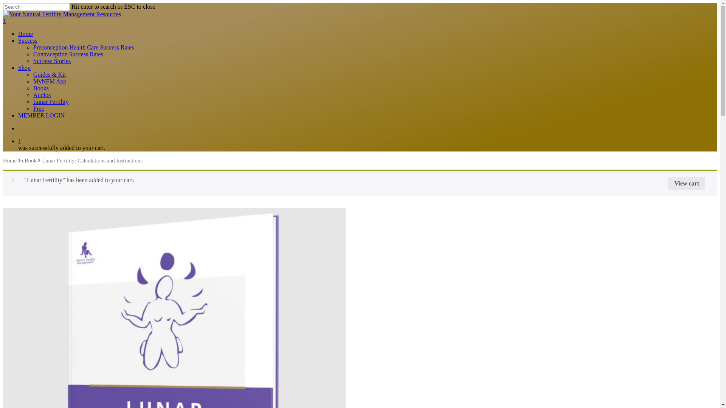 This screenshot has height=408, width=726. Describe the element at coordinates (687, 184) in the screenshot. I see `View cart` at that location.